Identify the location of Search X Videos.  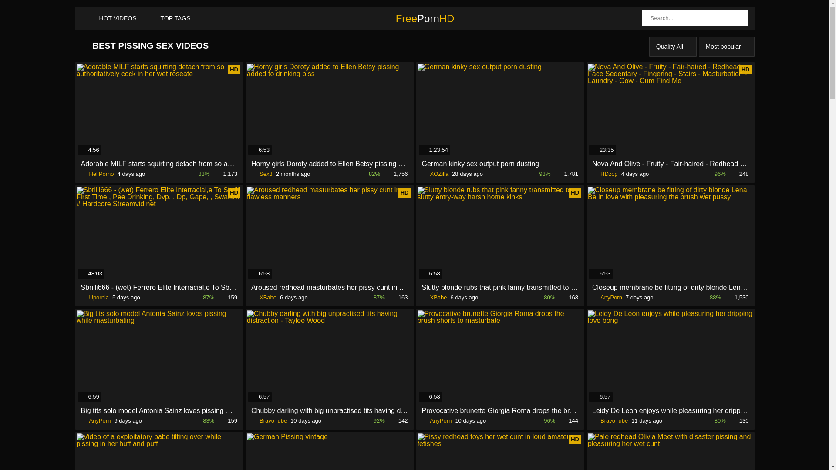
(695, 18).